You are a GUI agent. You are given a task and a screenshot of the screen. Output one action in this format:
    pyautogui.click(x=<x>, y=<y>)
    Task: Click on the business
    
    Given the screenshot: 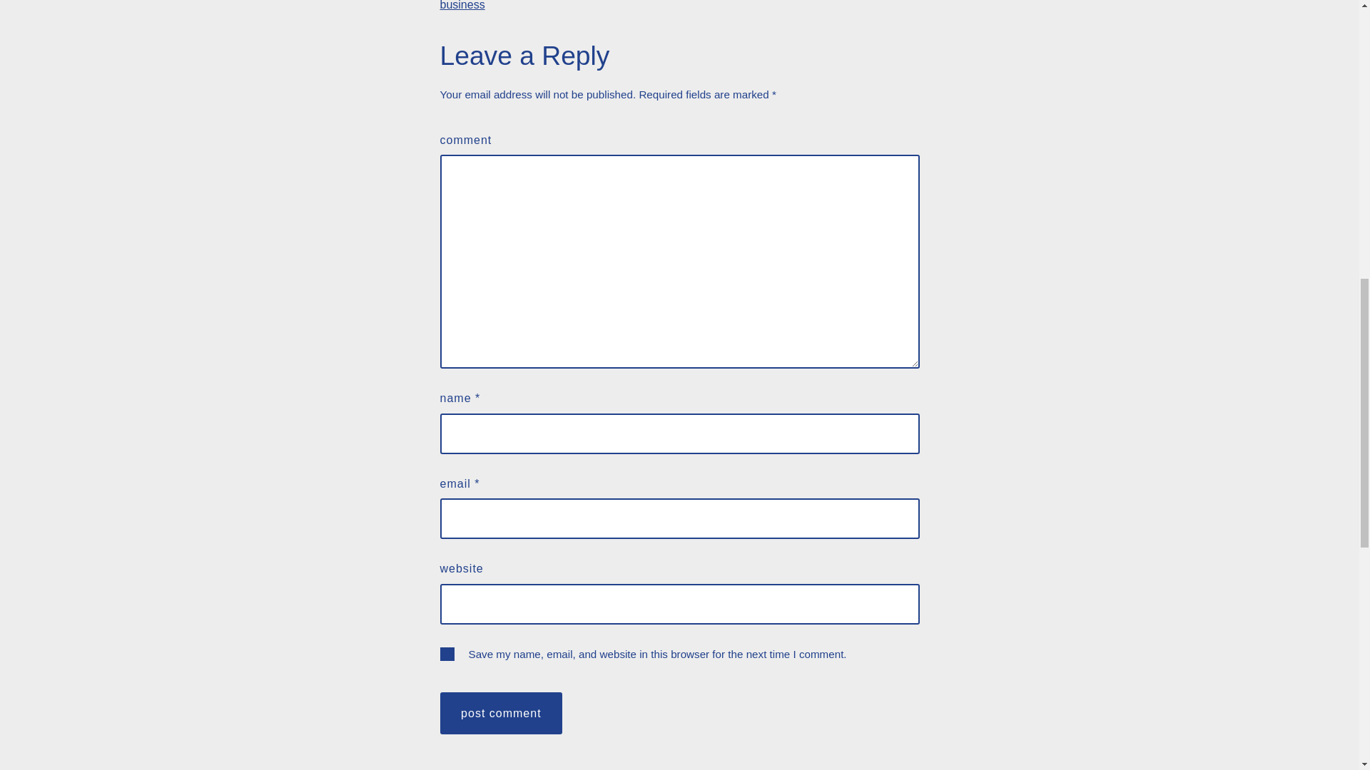 What is the action you would take?
    pyautogui.click(x=462, y=6)
    